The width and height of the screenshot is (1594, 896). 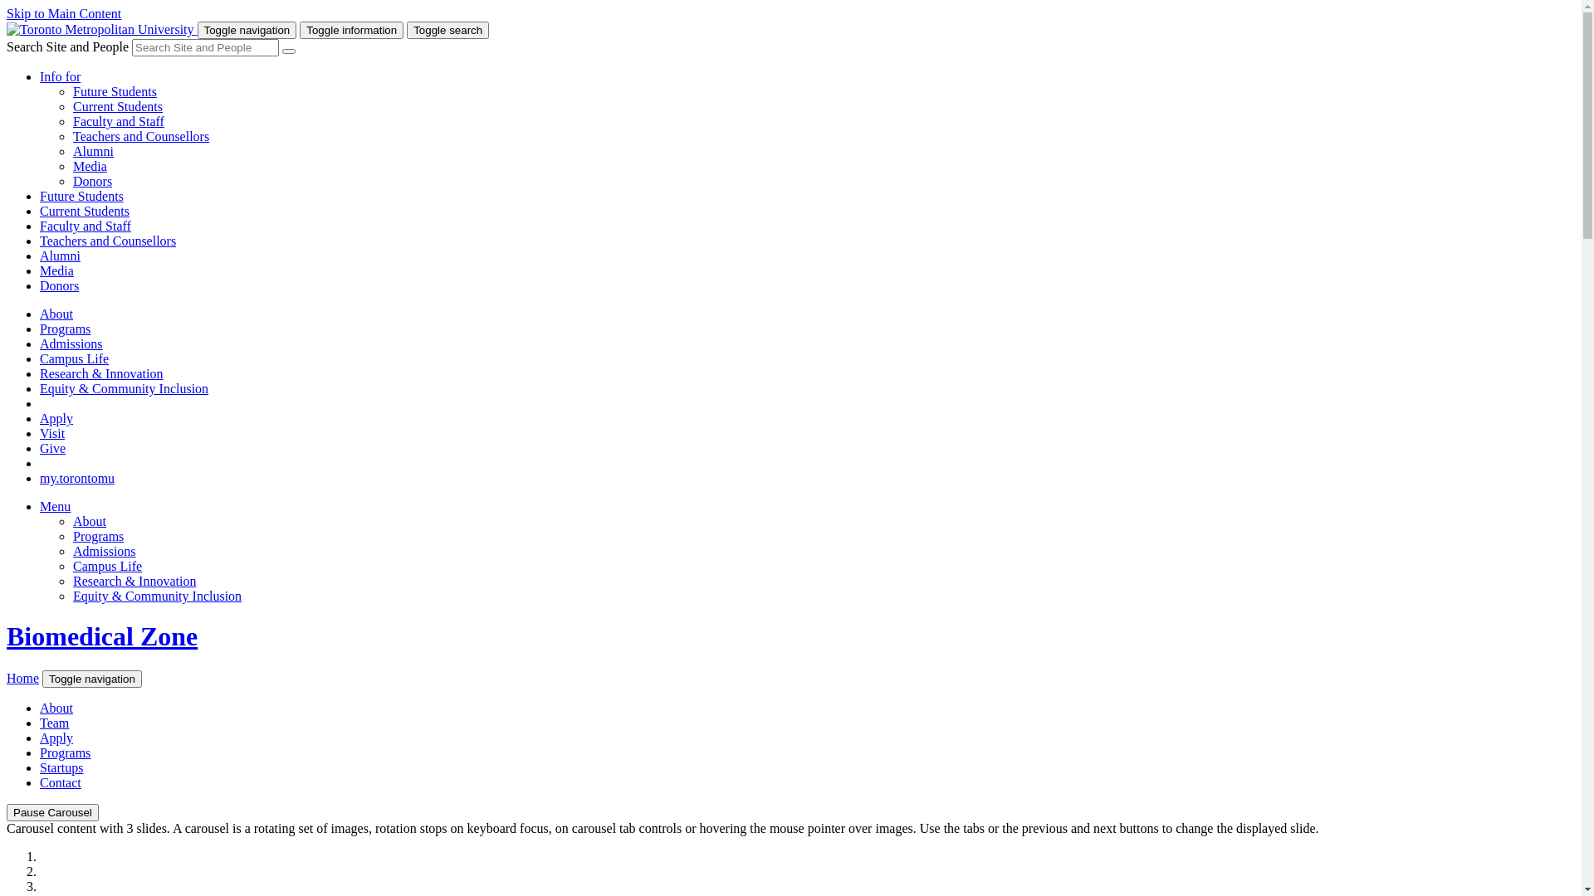 I want to click on my.torontomu, so click(x=77, y=478).